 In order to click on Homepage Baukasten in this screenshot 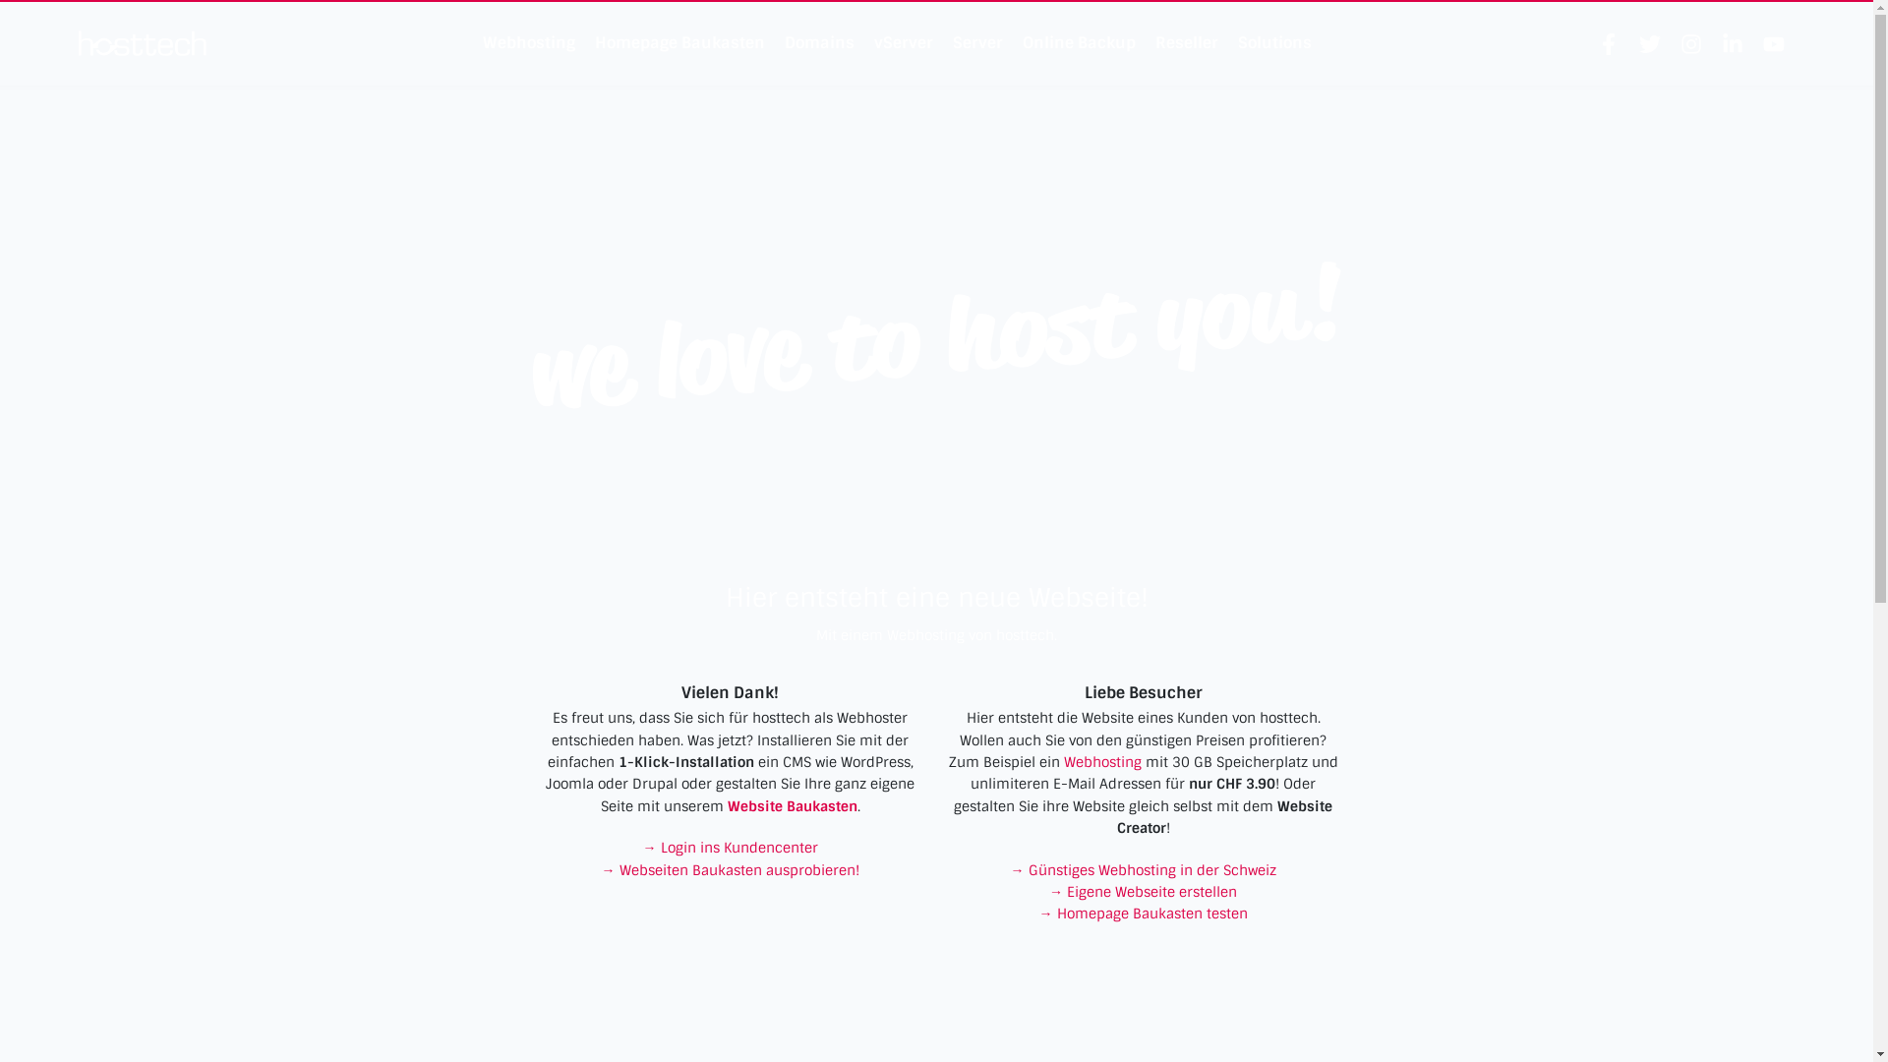, I will do `click(680, 43)`.